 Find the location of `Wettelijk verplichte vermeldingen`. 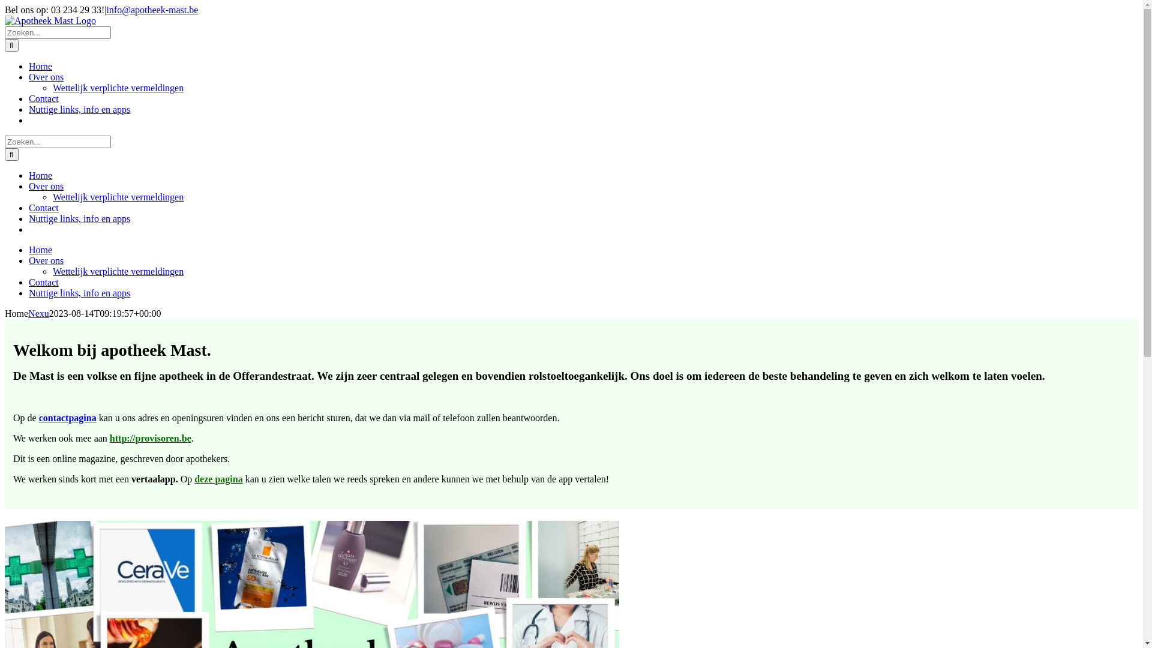

Wettelijk verplichte vermeldingen is located at coordinates (118, 271).